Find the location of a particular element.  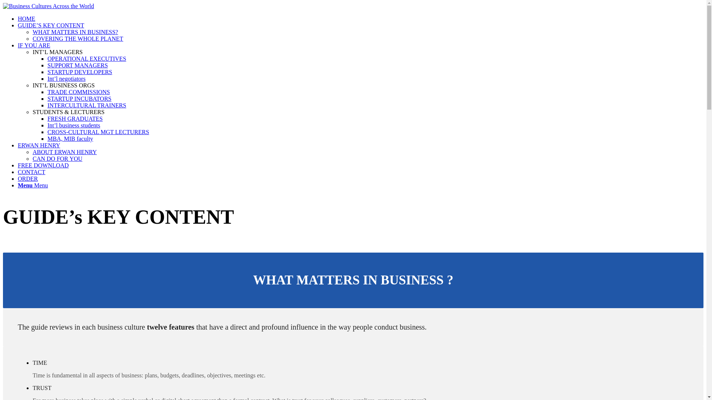

OPERATIONAL EXECUTIVES is located at coordinates (87, 59).